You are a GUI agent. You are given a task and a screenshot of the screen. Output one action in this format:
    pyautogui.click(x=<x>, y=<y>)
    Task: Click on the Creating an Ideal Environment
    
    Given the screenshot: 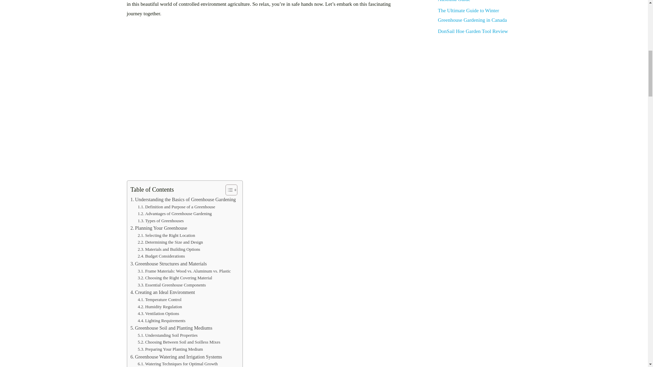 What is the action you would take?
    pyautogui.click(x=163, y=292)
    